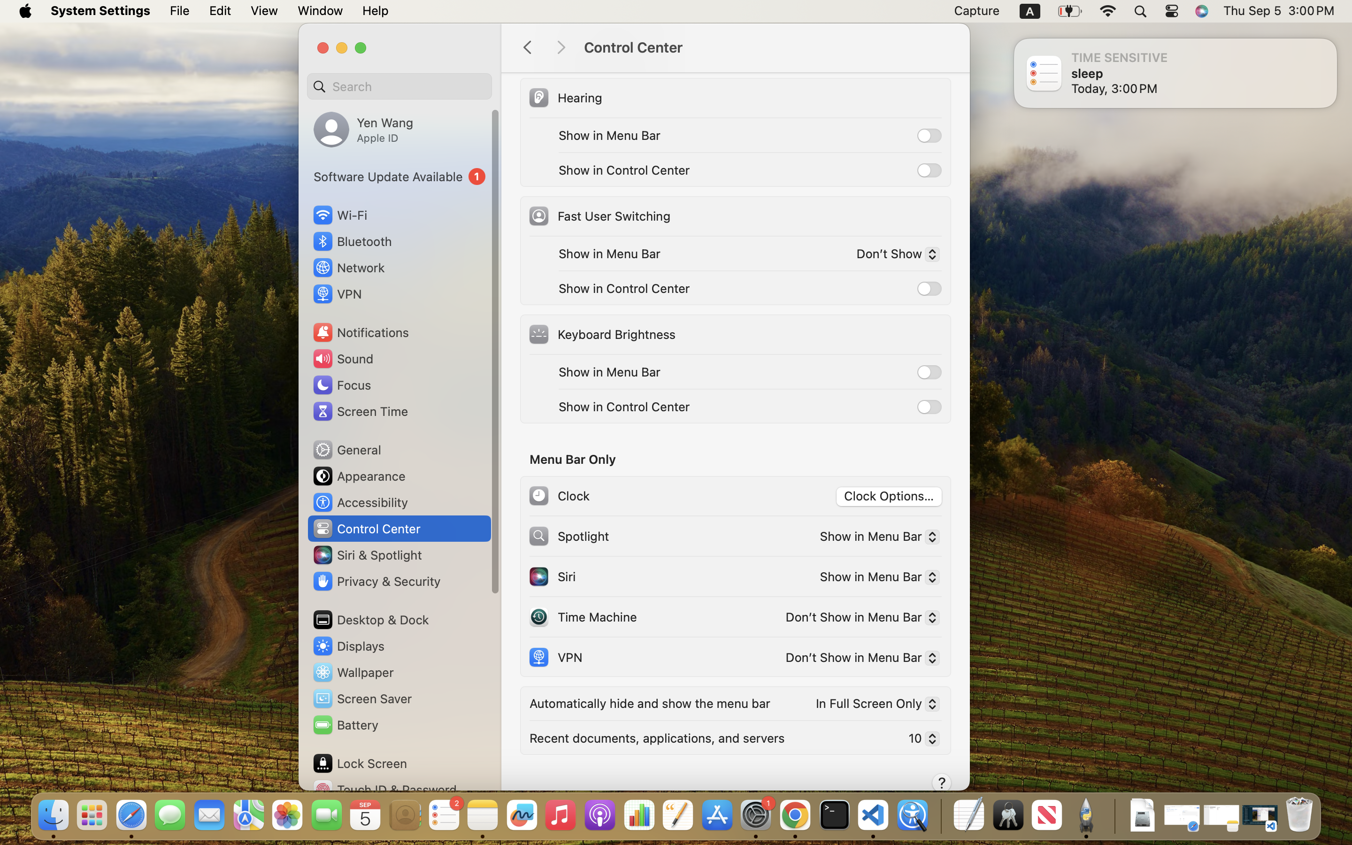 The width and height of the screenshot is (1352, 845). Describe the element at coordinates (858, 619) in the screenshot. I see `Don’t Show in Menu Bar` at that location.